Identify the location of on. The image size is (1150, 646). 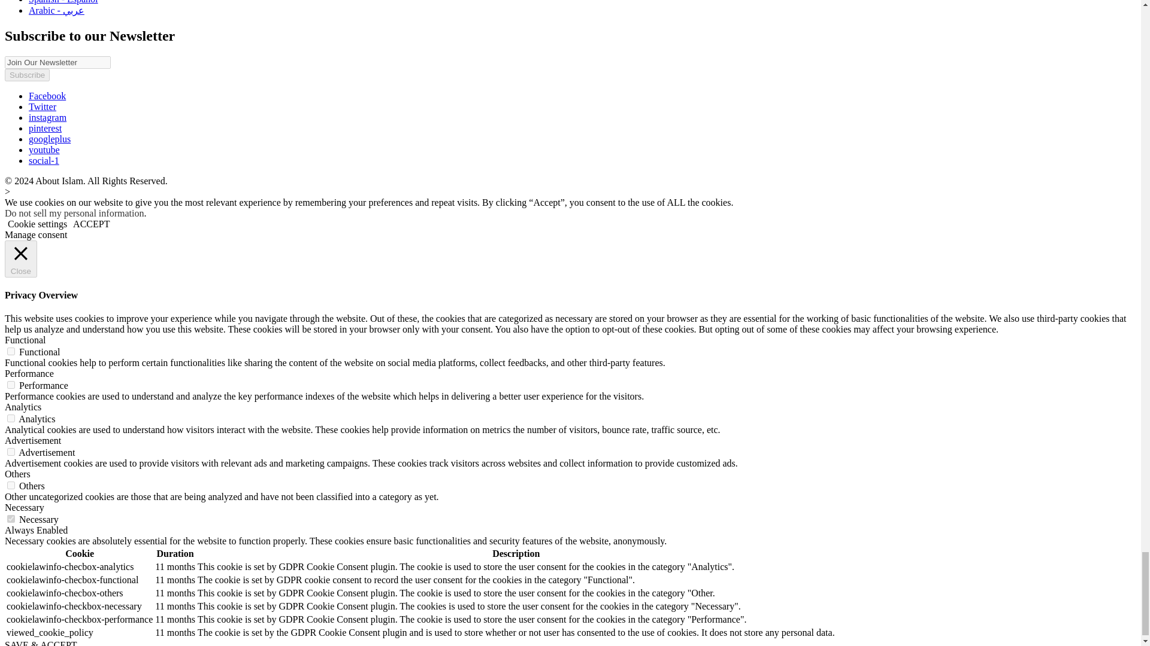
(11, 385).